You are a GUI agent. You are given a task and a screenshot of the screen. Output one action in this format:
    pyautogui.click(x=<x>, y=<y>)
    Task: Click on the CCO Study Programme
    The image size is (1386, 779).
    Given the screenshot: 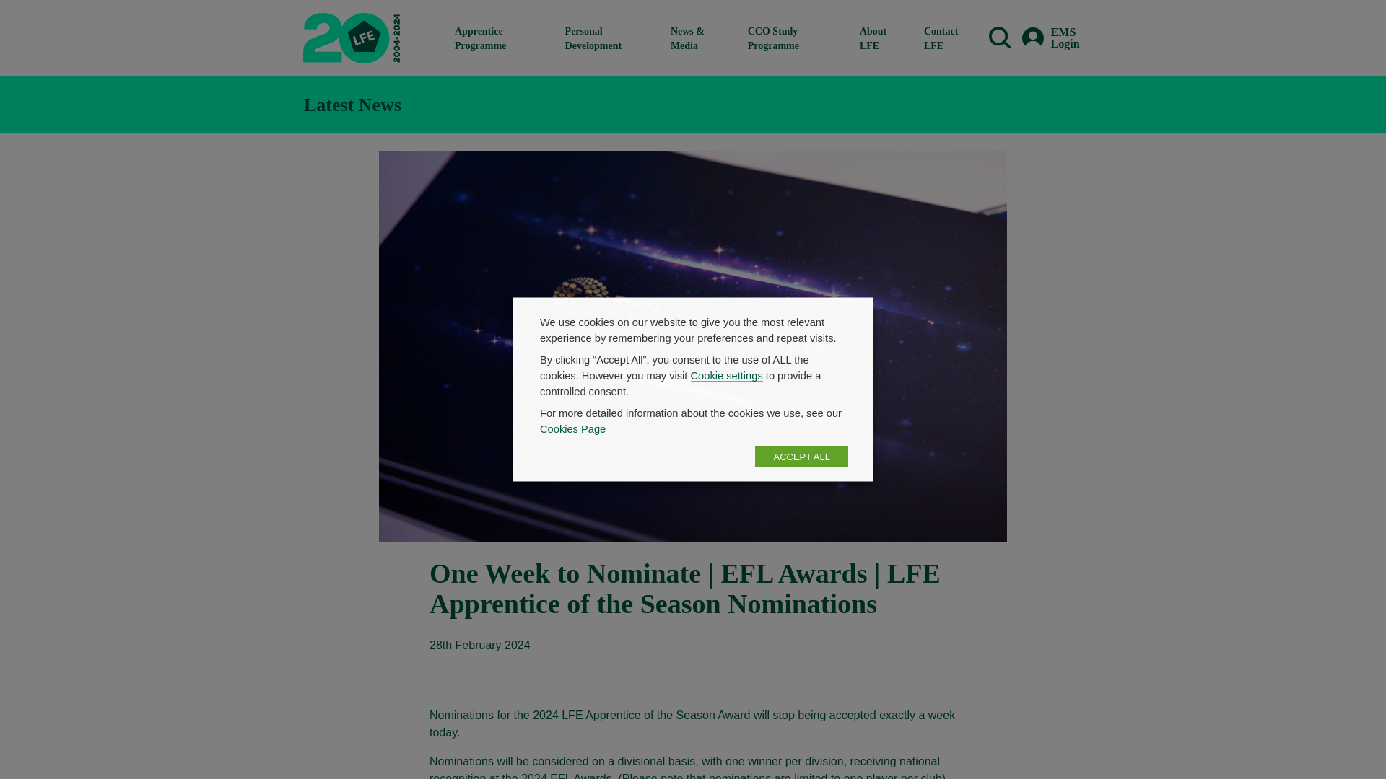 What is the action you would take?
    pyautogui.click(x=792, y=38)
    